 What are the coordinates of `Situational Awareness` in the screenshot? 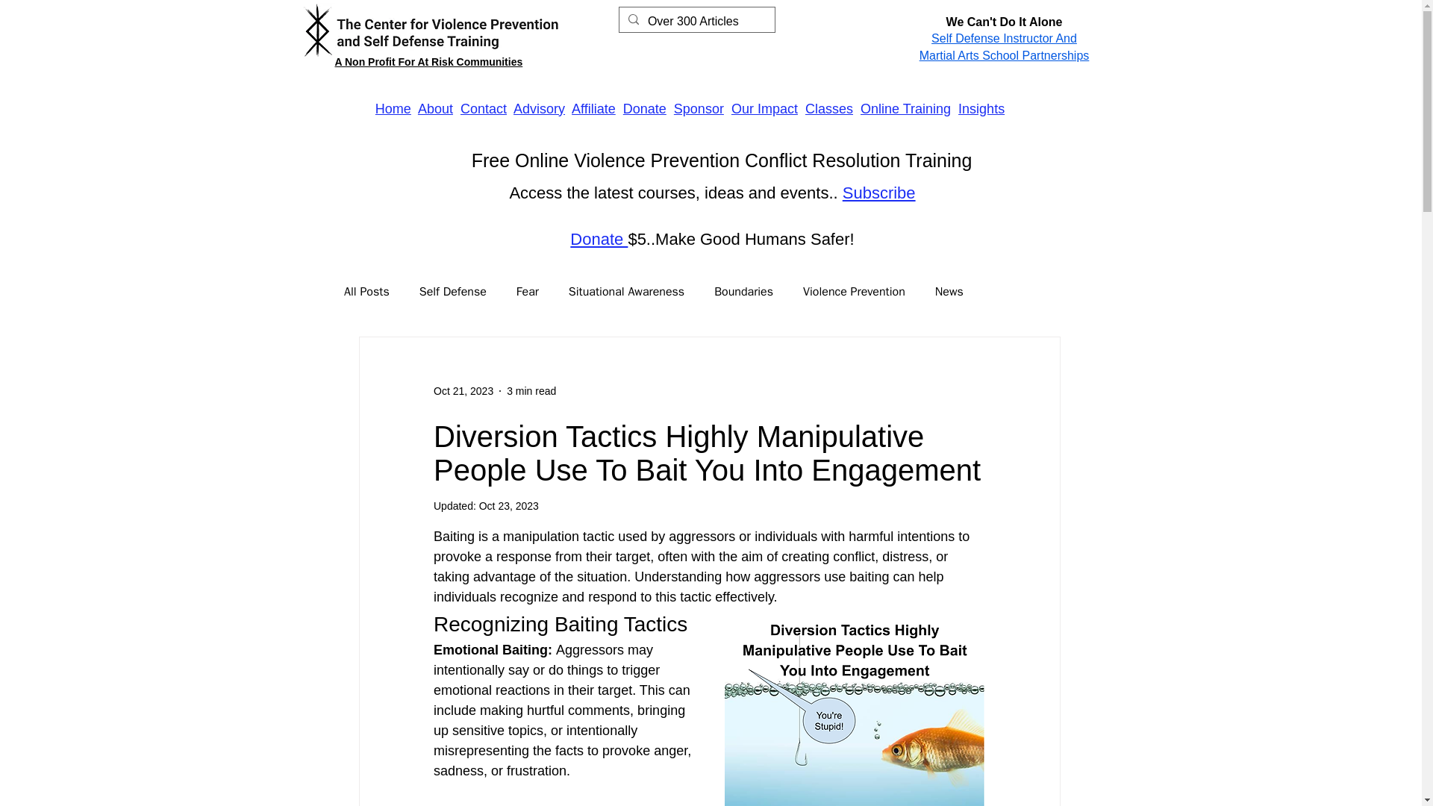 It's located at (627, 292).